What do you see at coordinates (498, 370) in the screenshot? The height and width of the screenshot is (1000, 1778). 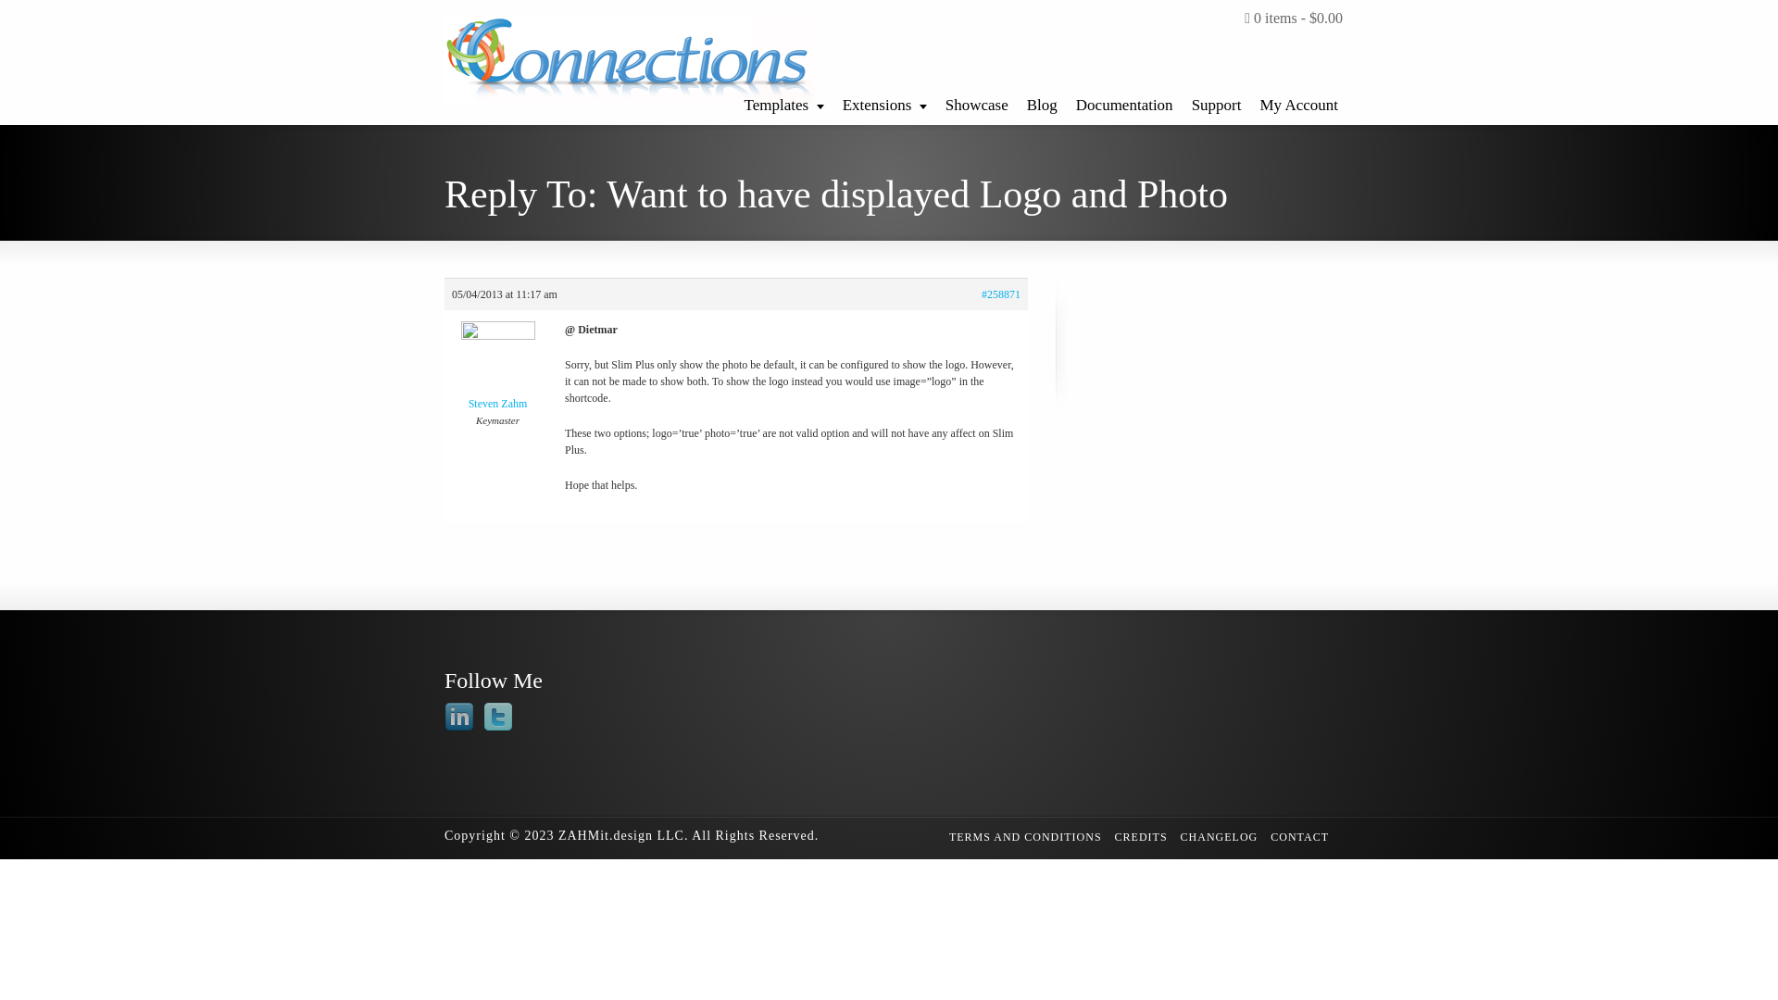 I see `View Steven Zahm's profile` at bounding box center [498, 370].